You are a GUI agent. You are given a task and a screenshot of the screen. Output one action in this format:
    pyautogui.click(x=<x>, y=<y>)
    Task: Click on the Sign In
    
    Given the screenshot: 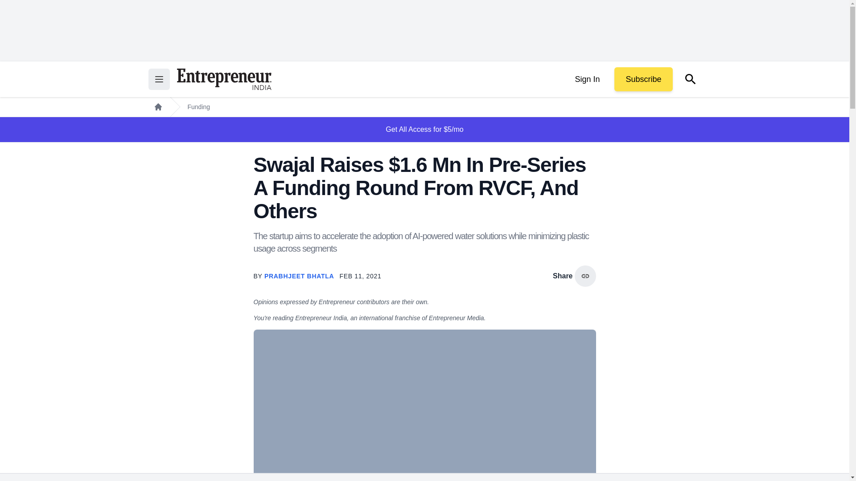 What is the action you would take?
    pyautogui.click(x=587, y=79)
    